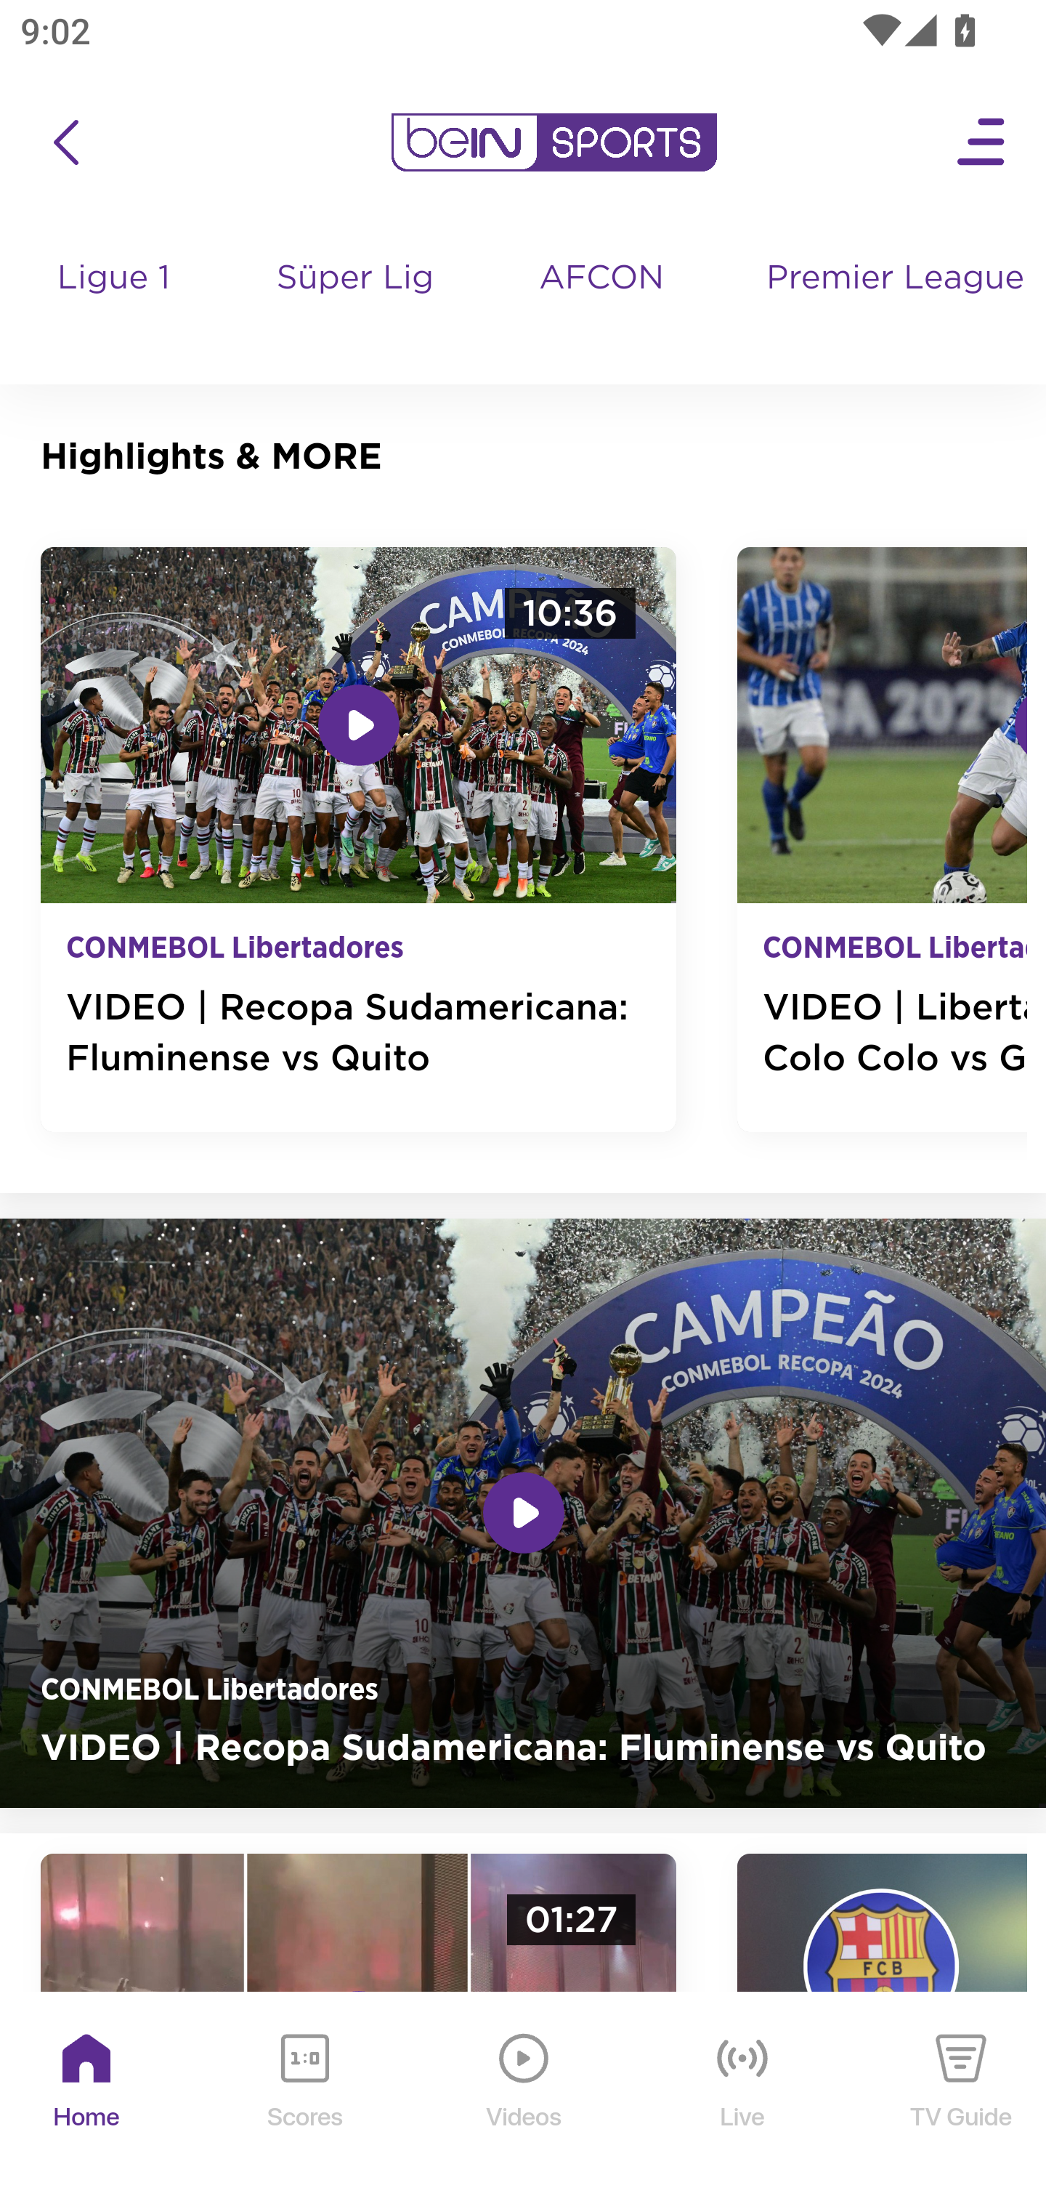  I want to click on Videos Videos Icon Videos, so click(524, 2101).